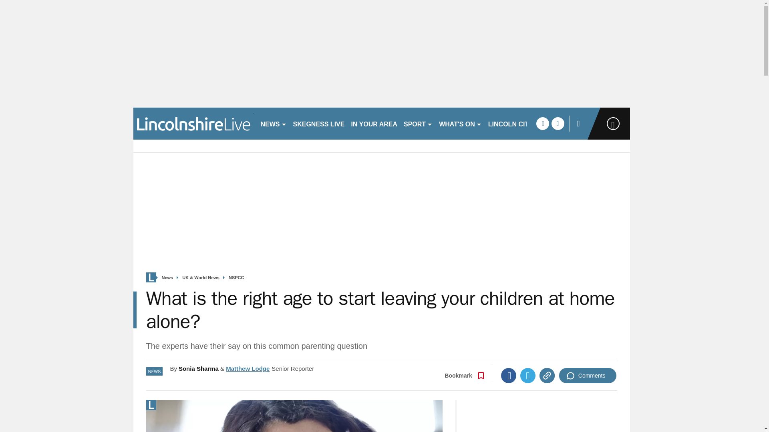 The height and width of the screenshot is (432, 769). What do you see at coordinates (528, 375) in the screenshot?
I see `Twitter` at bounding box center [528, 375].